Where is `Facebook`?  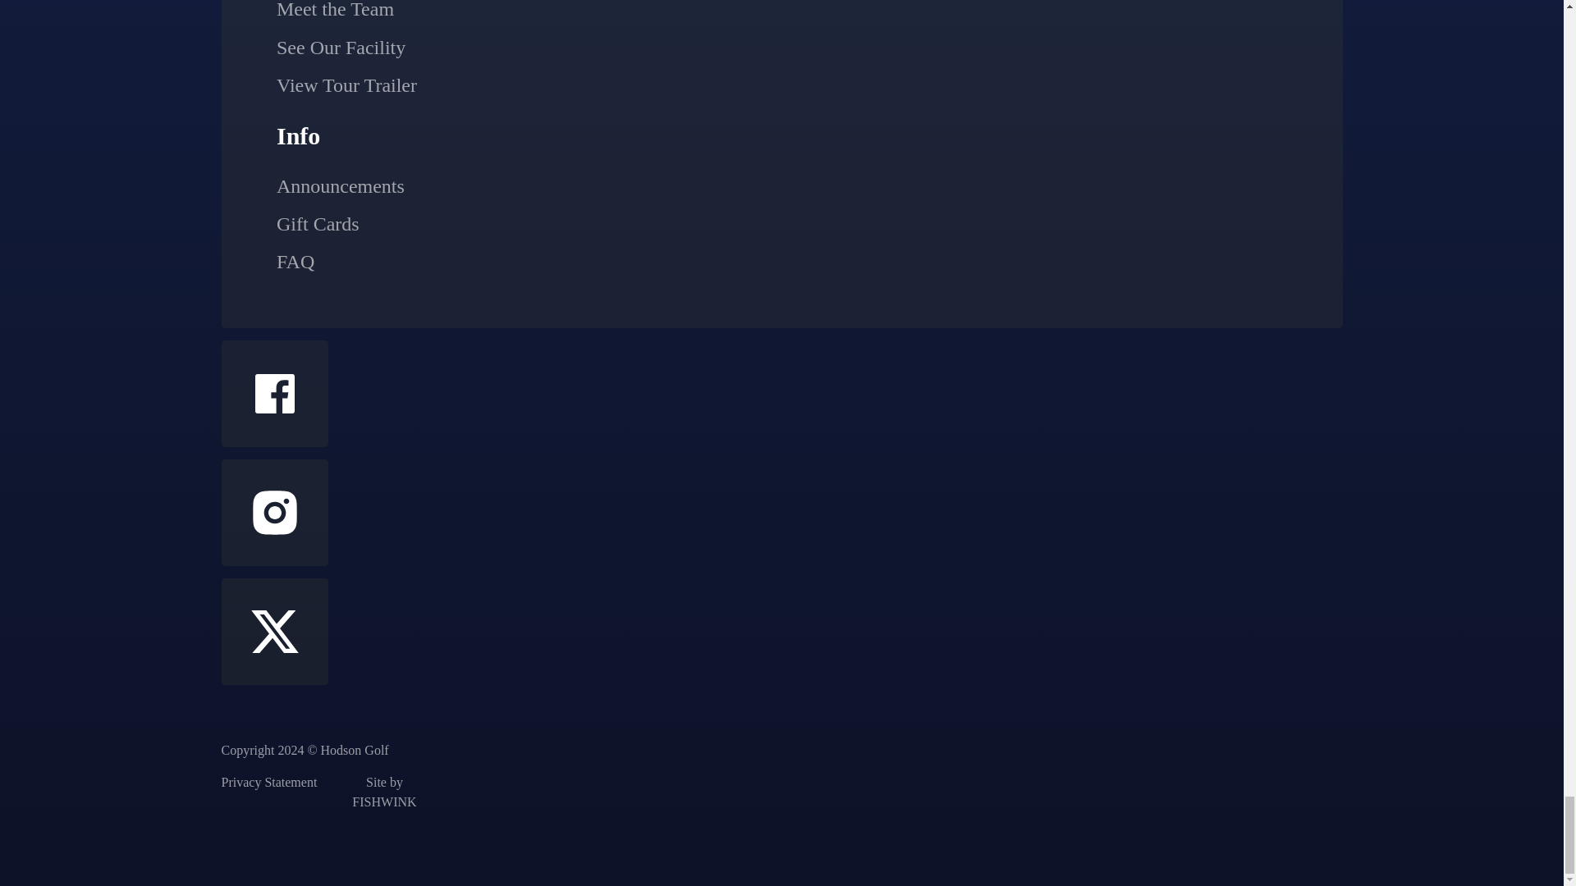
Facebook is located at coordinates (274, 394).